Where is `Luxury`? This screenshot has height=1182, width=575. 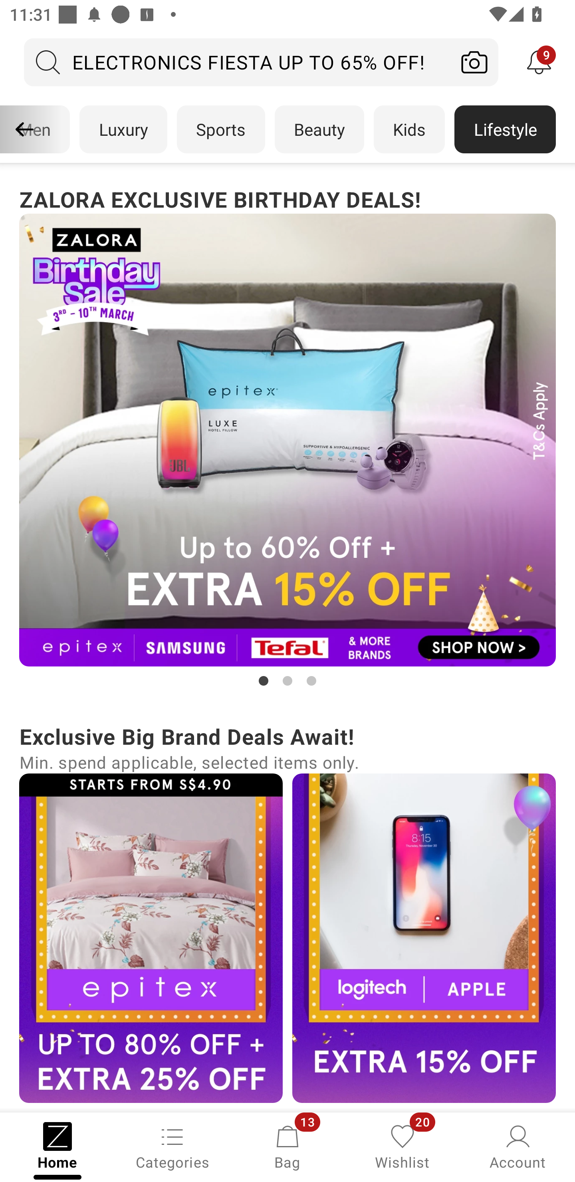 Luxury is located at coordinates (123, 129).